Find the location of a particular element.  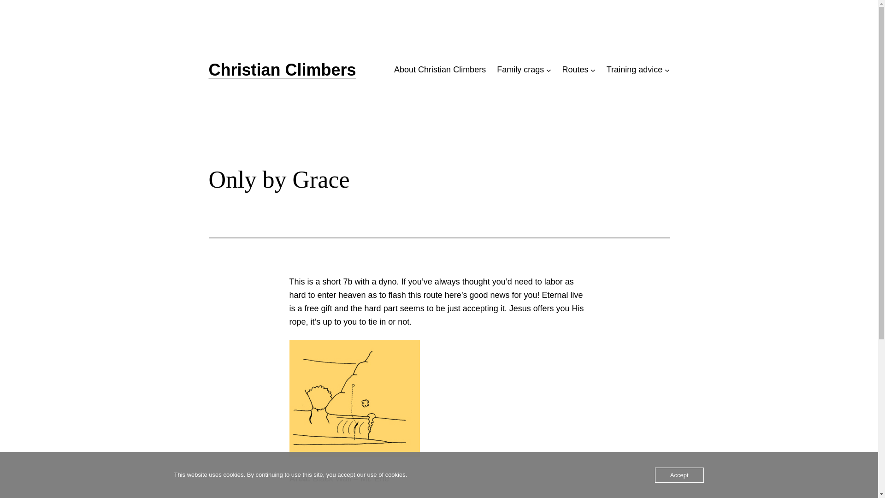

About Christian Climbers is located at coordinates (440, 70).